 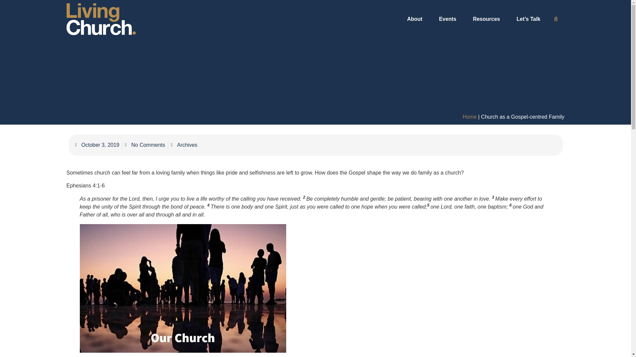 What do you see at coordinates (416, 19) in the screenshot?
I see `About` at bounding box center [416, 19].